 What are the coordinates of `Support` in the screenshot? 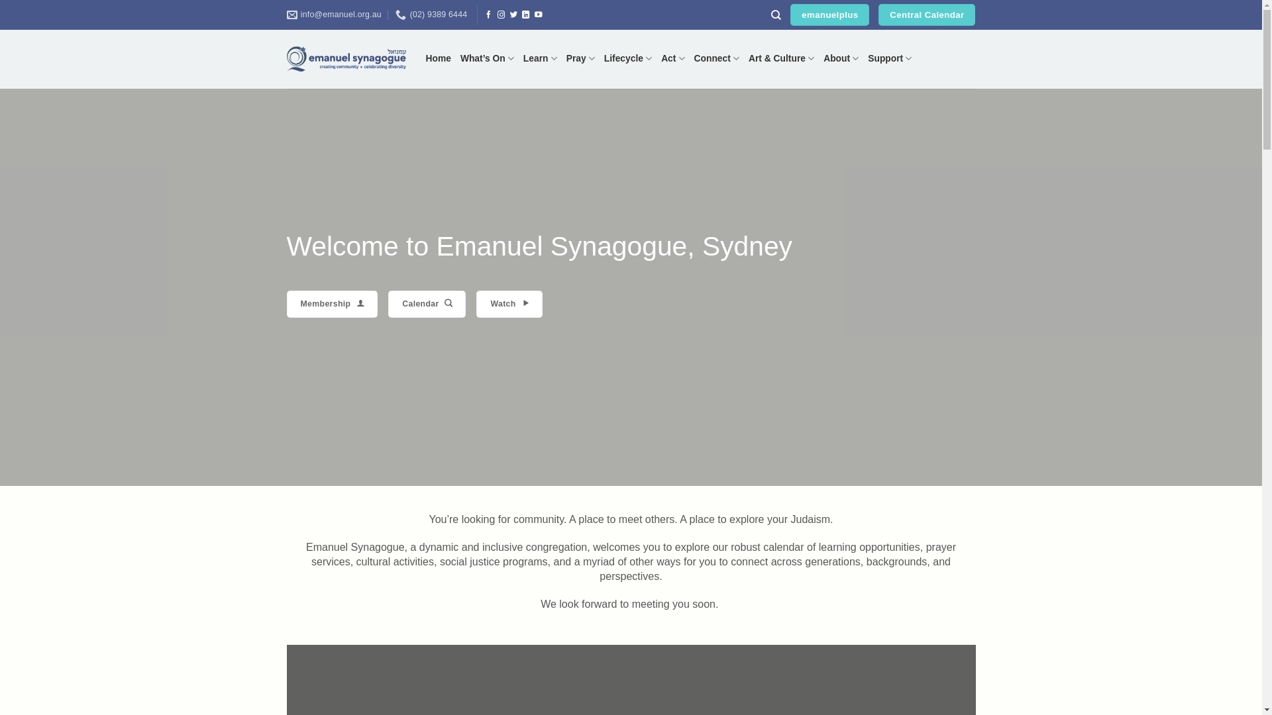 It's located at (890, 58).